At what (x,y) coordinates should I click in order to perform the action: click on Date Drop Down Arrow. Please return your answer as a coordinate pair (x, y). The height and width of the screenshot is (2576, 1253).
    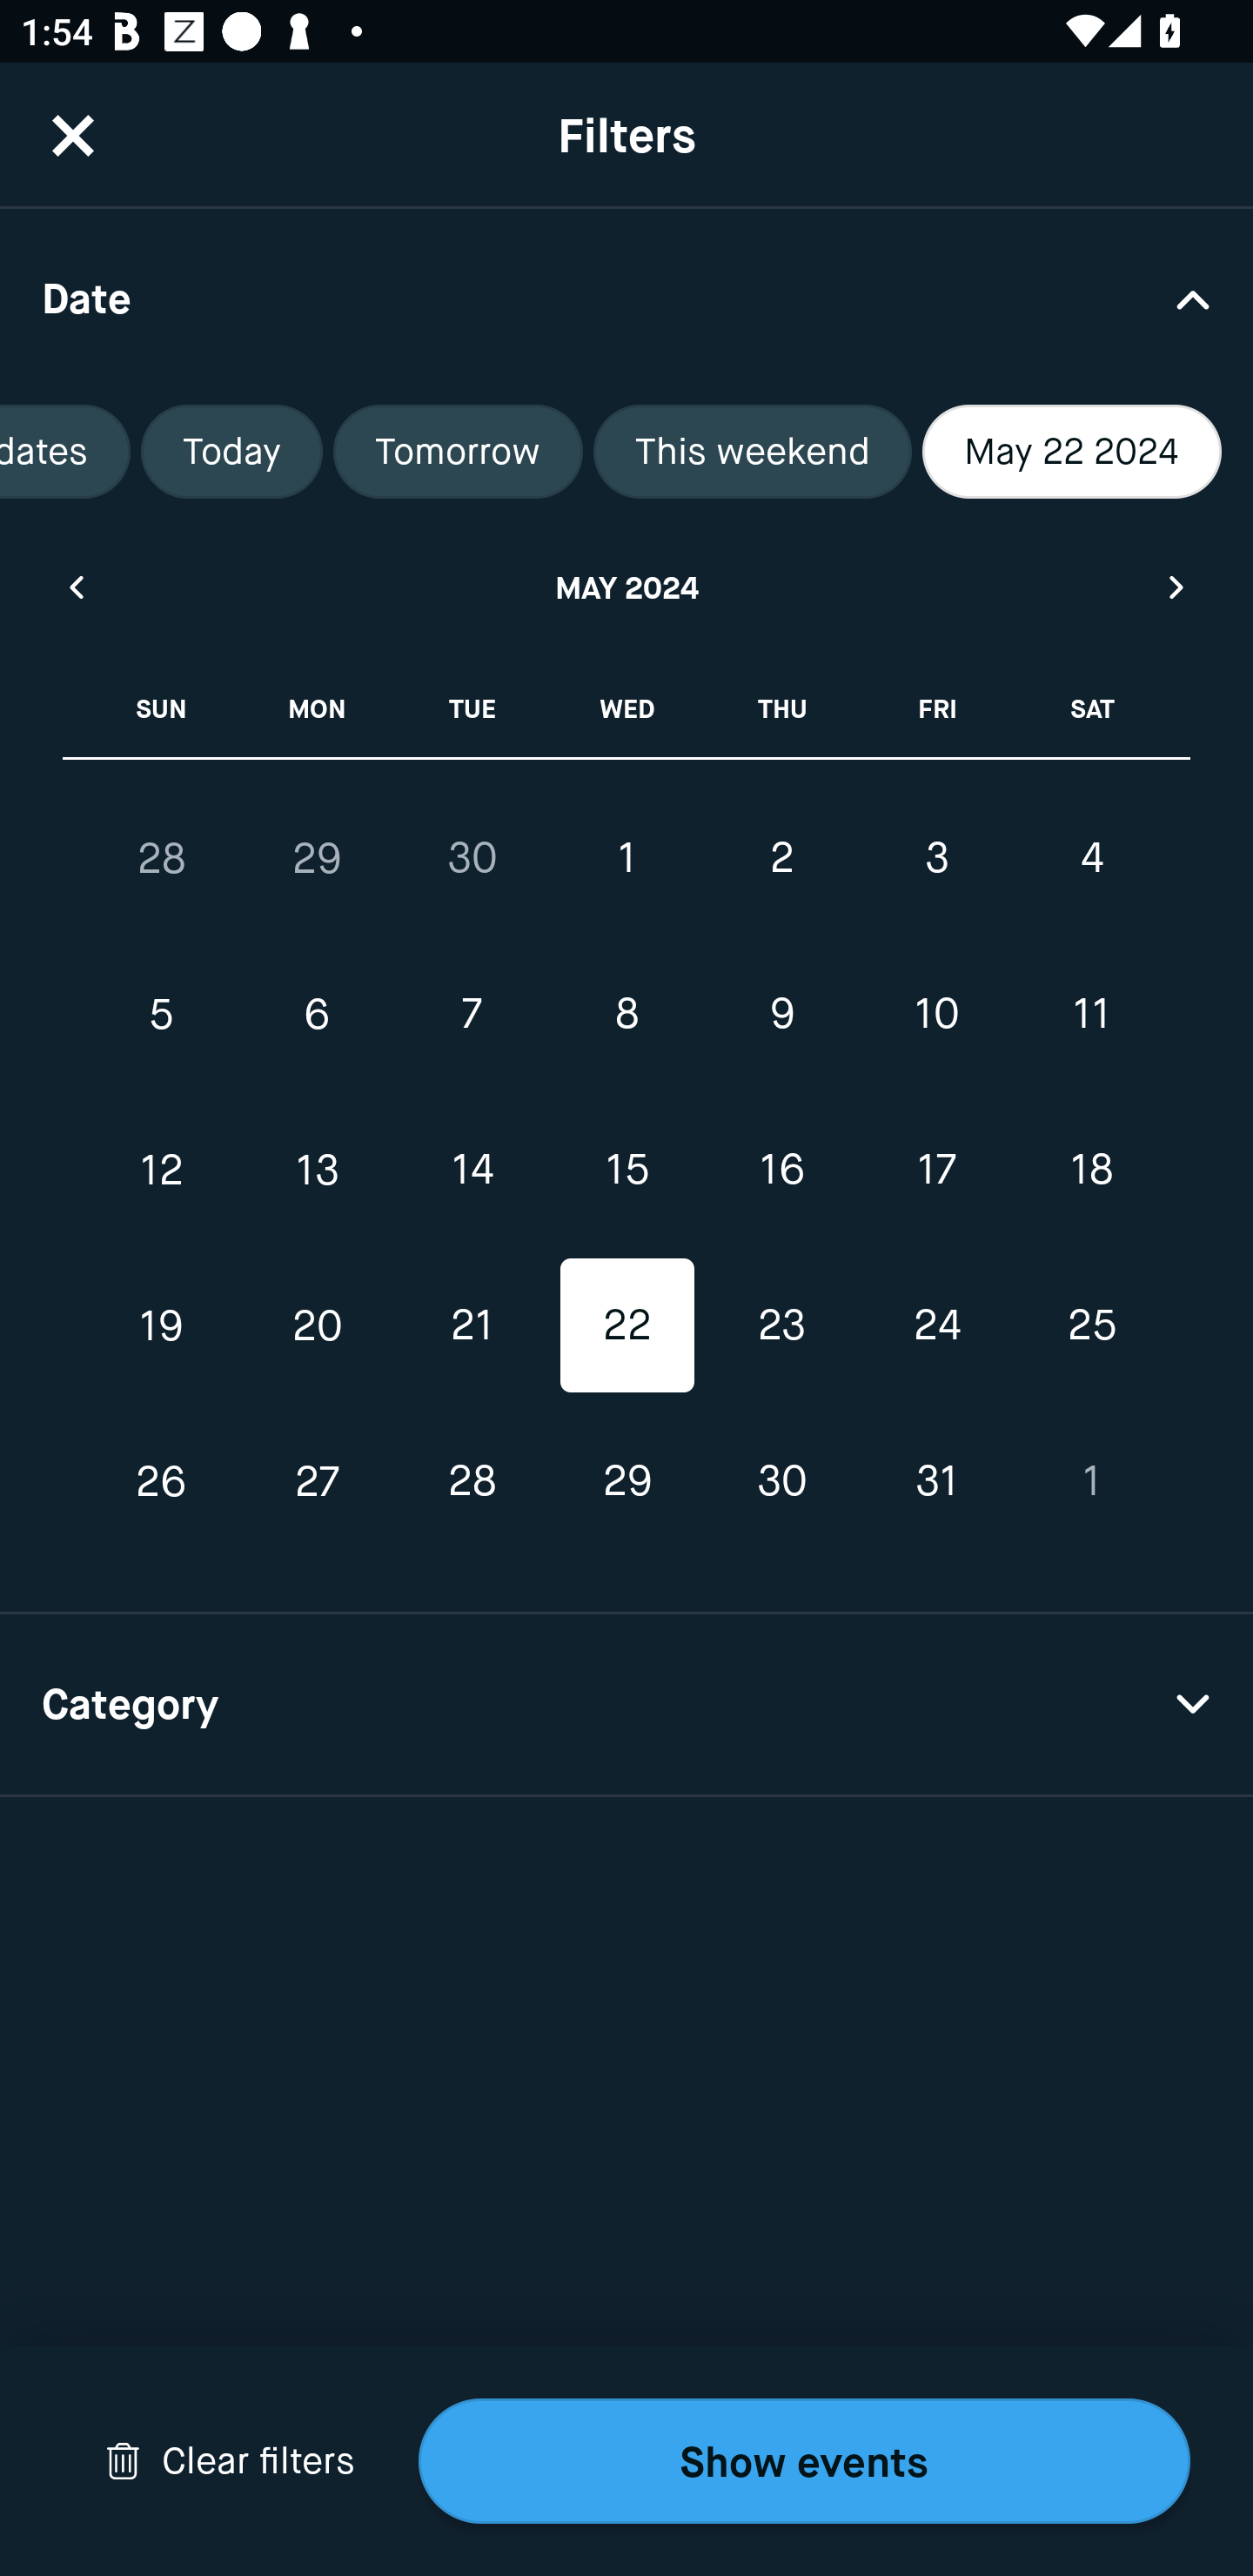
    Looking at the image, I should click on (626, 298).